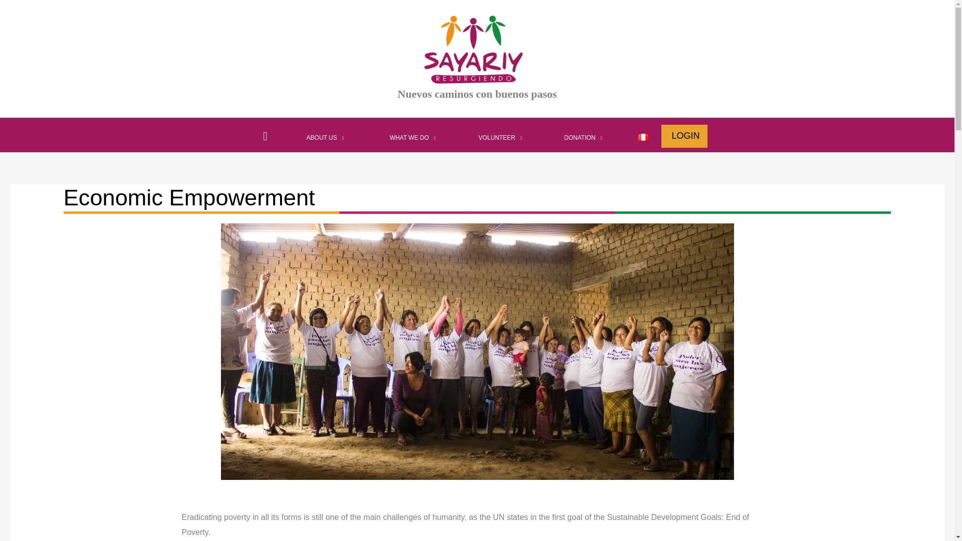  What do you see at coordinates (685, 135) in the screenshot?
I see `LOGIN` at bounding box center [685, 135].